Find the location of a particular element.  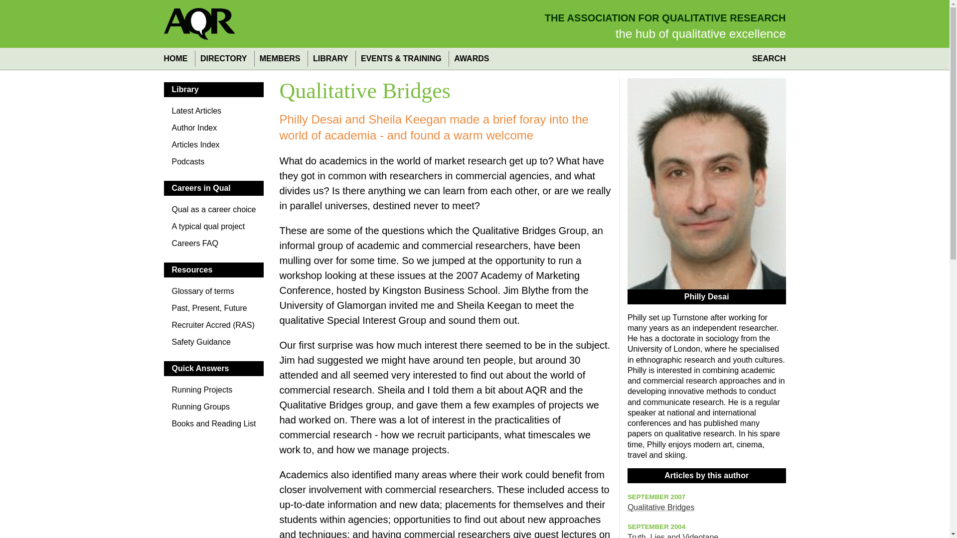

Qualitative Bridges is located at coordinates (661, 507).